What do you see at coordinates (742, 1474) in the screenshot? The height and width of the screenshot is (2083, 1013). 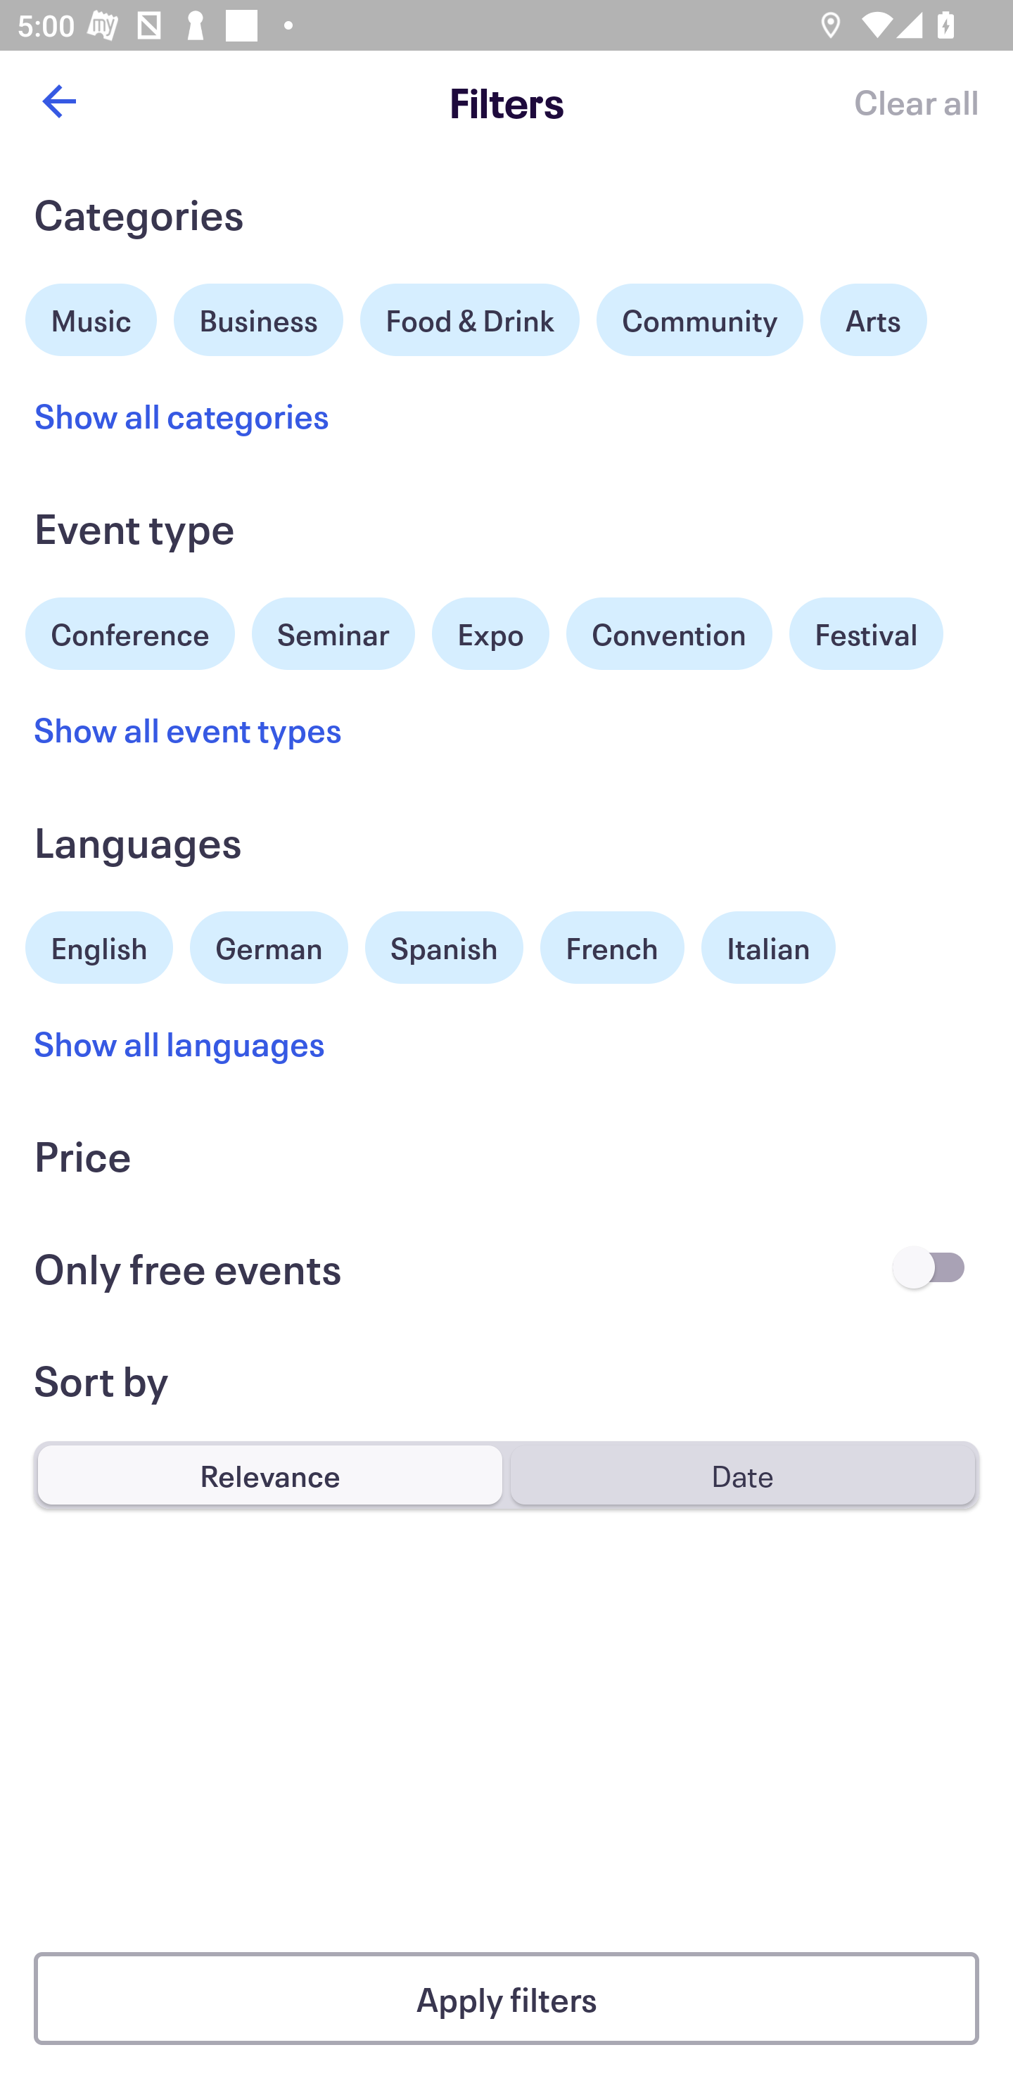 I see `Date` at bounding box center [742, 1474].